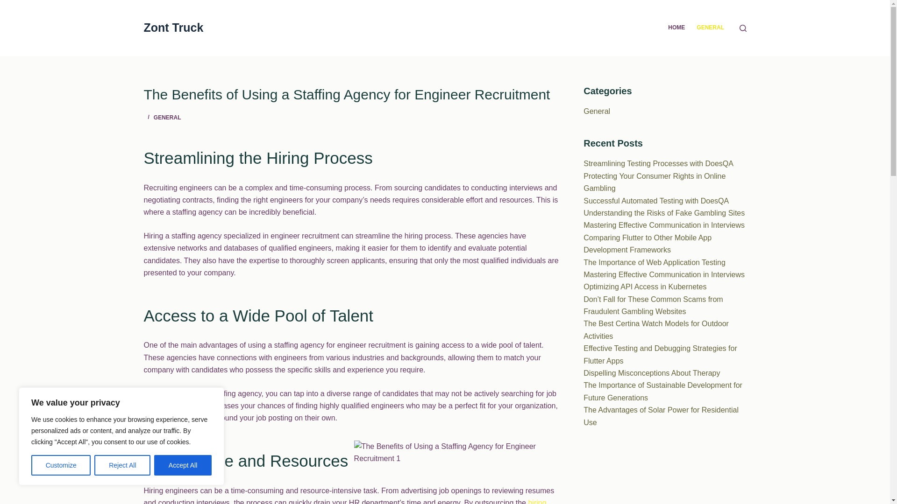 The height and width of the screenshot is (504, 897). I want to click on Customize, so click(61, 465).